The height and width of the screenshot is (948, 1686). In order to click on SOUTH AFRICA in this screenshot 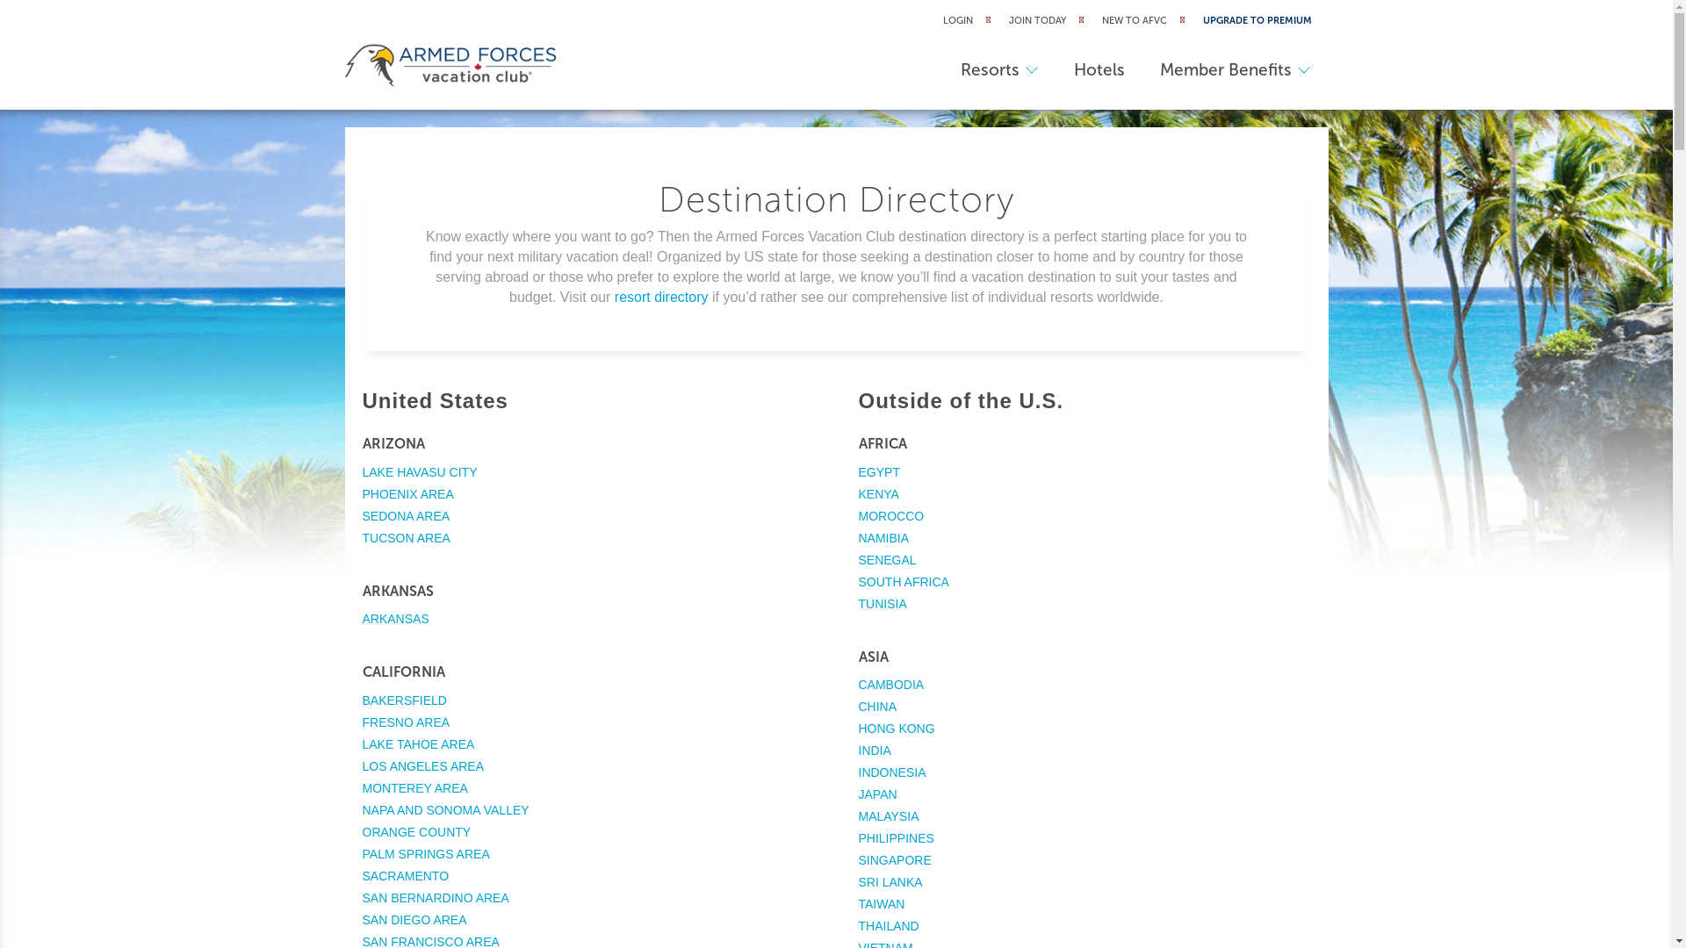, I will do `click(904, 581)`.